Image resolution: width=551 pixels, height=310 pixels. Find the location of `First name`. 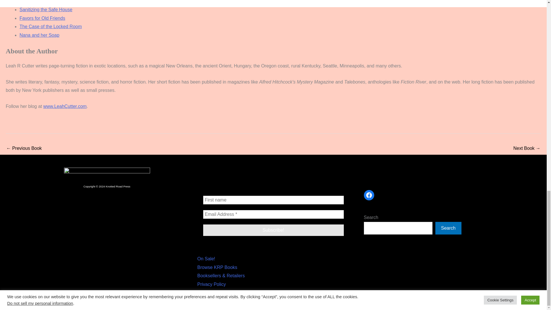

First name is located at coordinates (273, 200).